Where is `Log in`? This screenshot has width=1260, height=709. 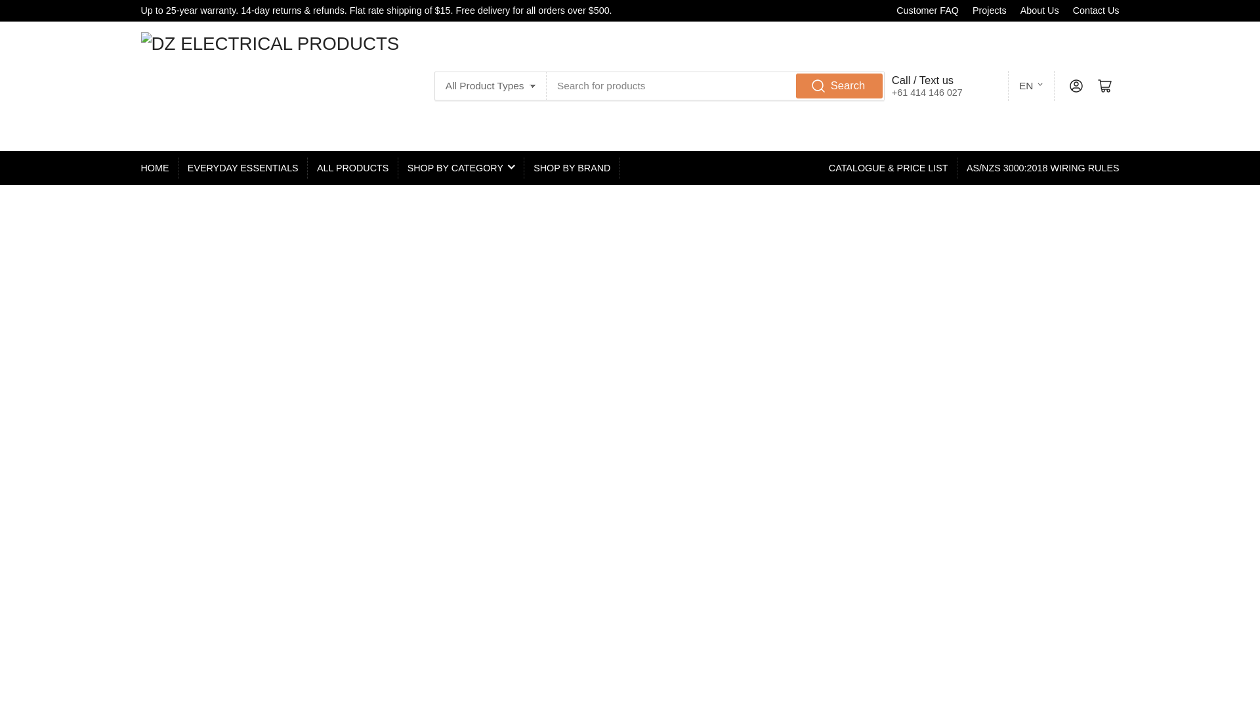 Log in is located at coordinates (1076, 86).